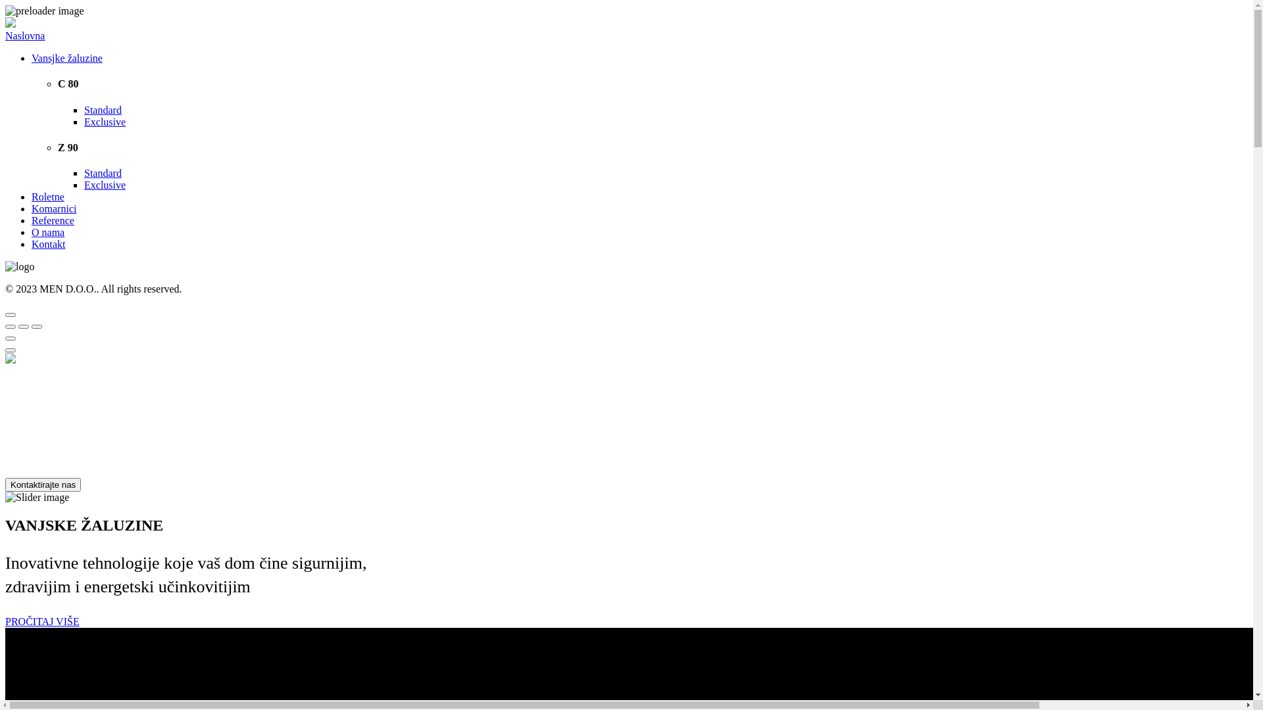  I want to click on O nama, so click(48, 233).